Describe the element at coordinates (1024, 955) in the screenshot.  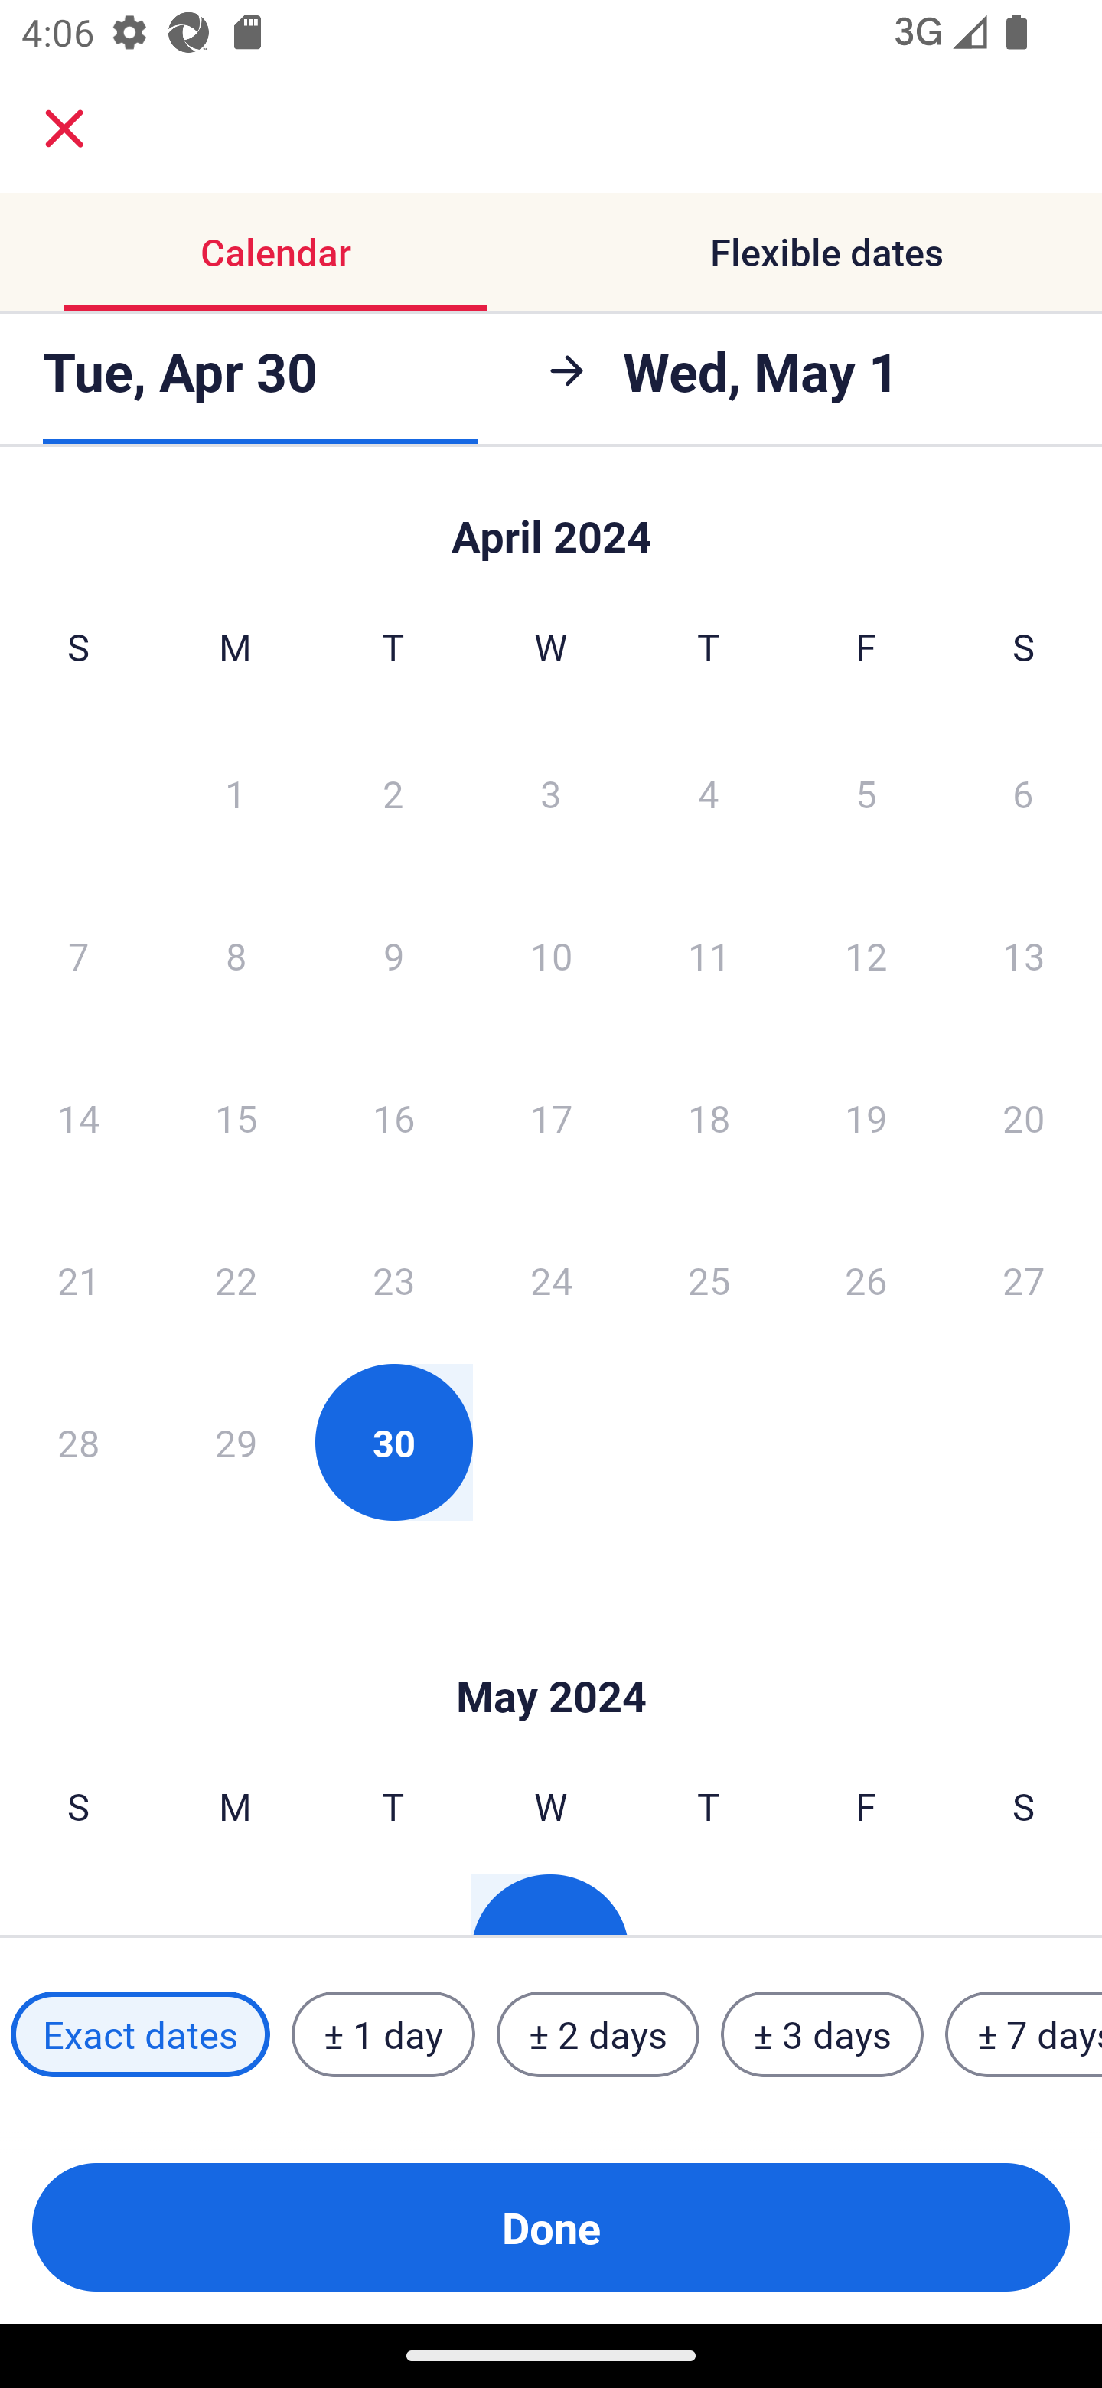
I see `13 Saturday, April 13, 2024` at that location.